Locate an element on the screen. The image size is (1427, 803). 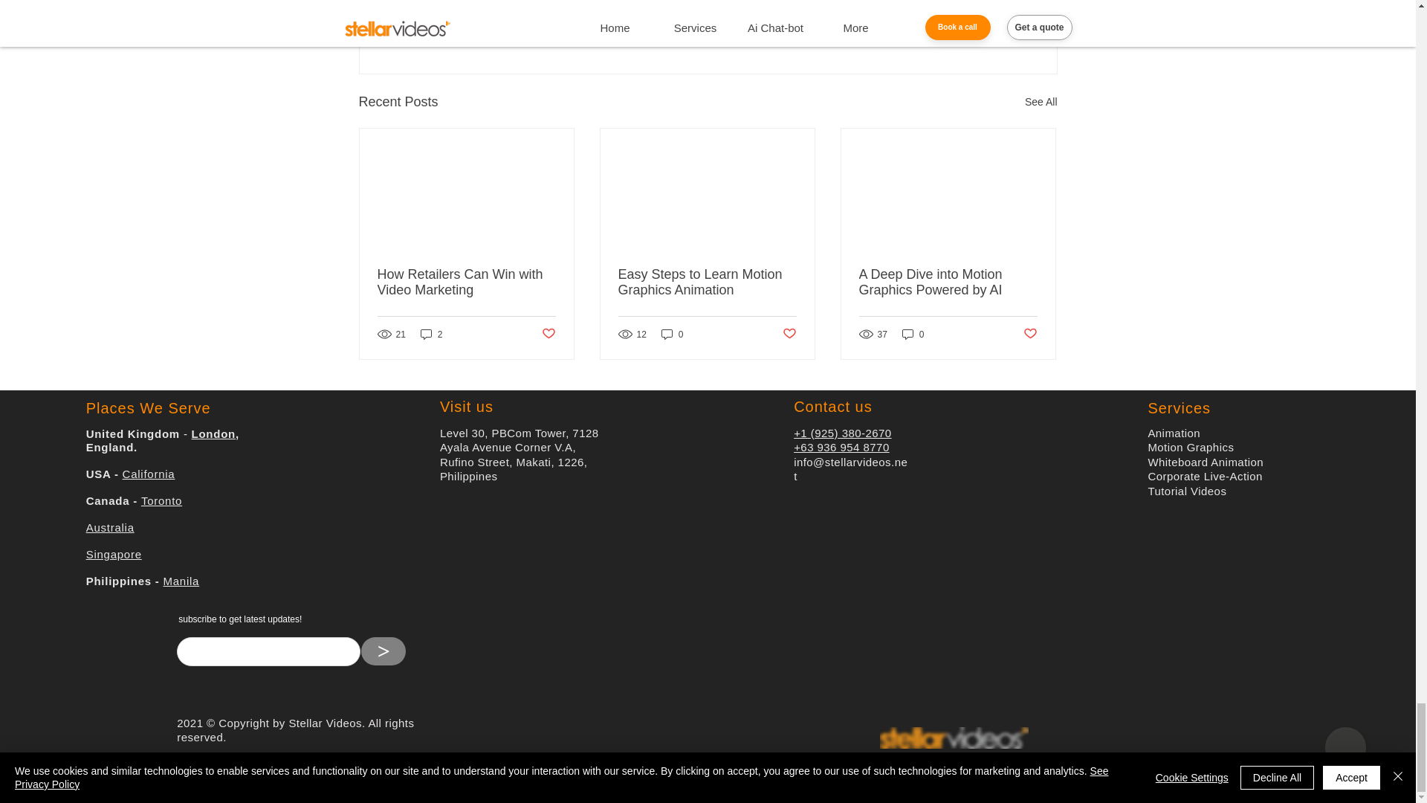
0 is located at coordinates (672, 334).